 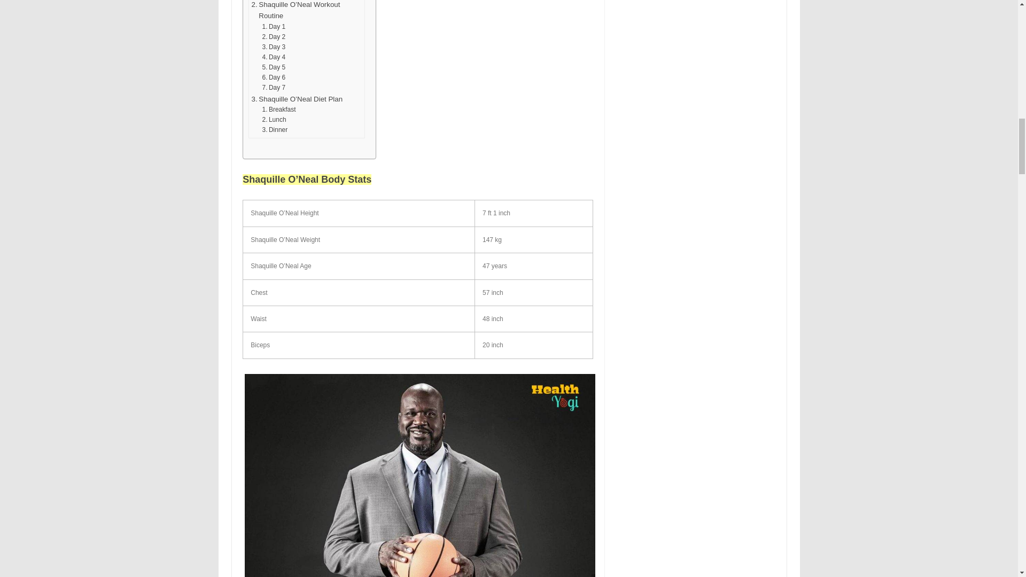 I want to click on Day 5, so click(x=274, y=67).